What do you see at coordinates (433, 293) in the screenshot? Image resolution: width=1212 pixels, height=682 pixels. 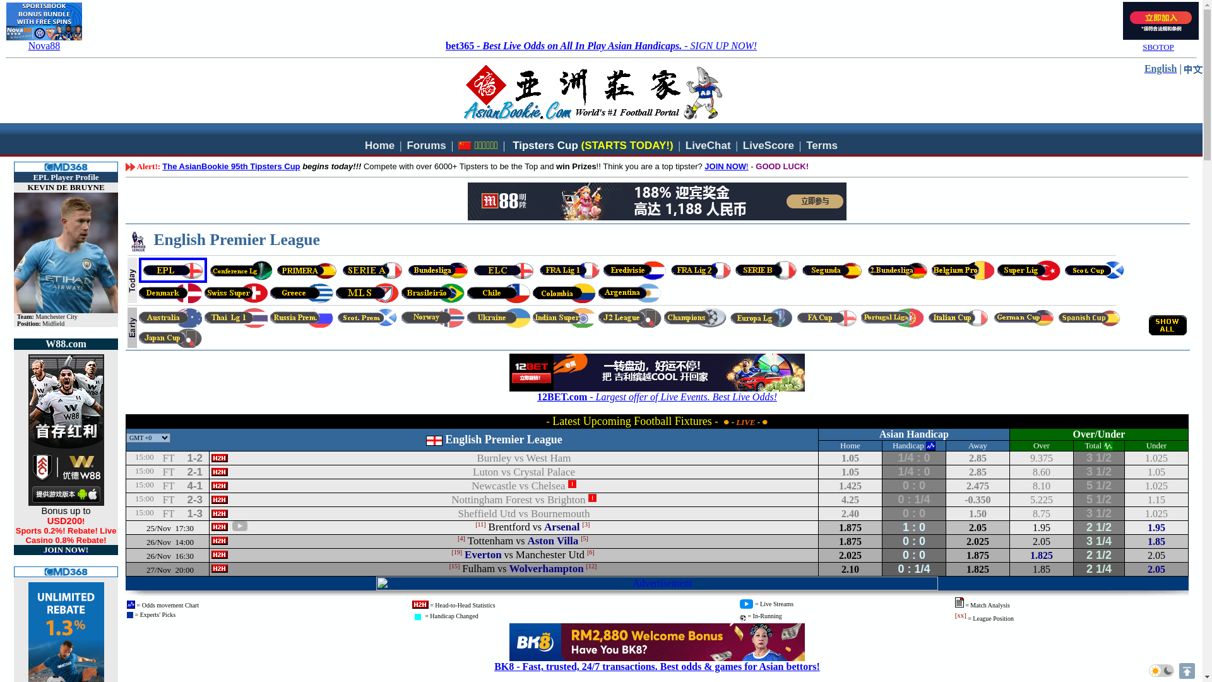 I see `-Brazil Serie A-` at bounding box center [433, 293].